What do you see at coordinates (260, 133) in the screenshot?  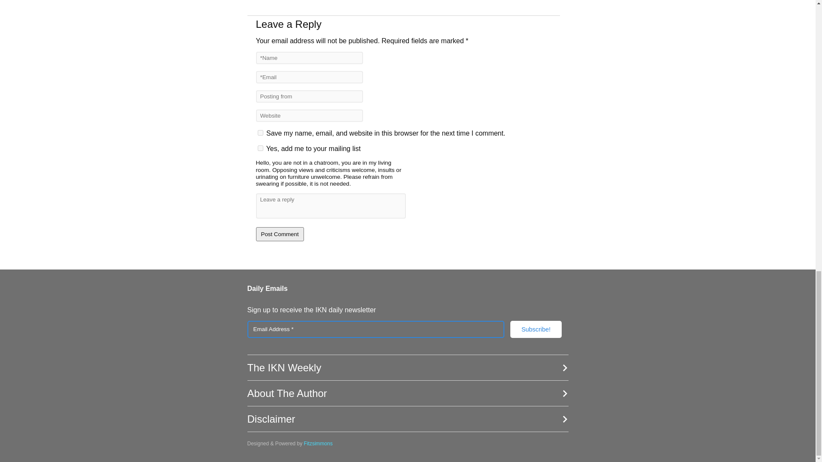 I see `yes` at bounding box center [260, 133].